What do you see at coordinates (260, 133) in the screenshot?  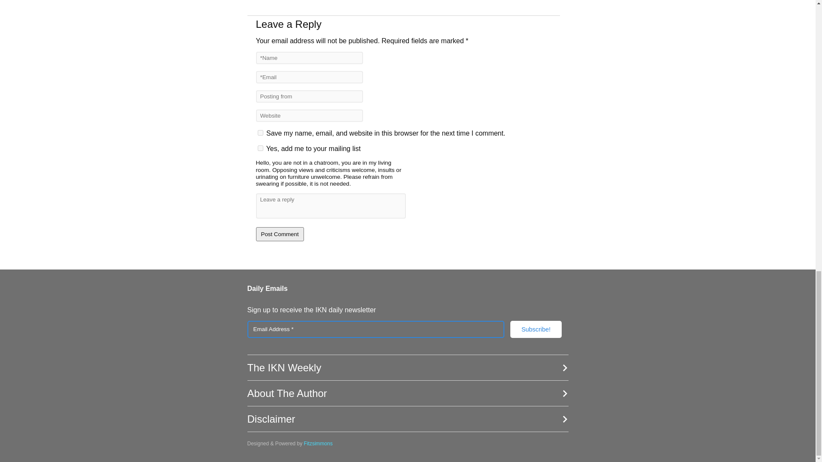 I see `yes` at bounding box center [260, 133].